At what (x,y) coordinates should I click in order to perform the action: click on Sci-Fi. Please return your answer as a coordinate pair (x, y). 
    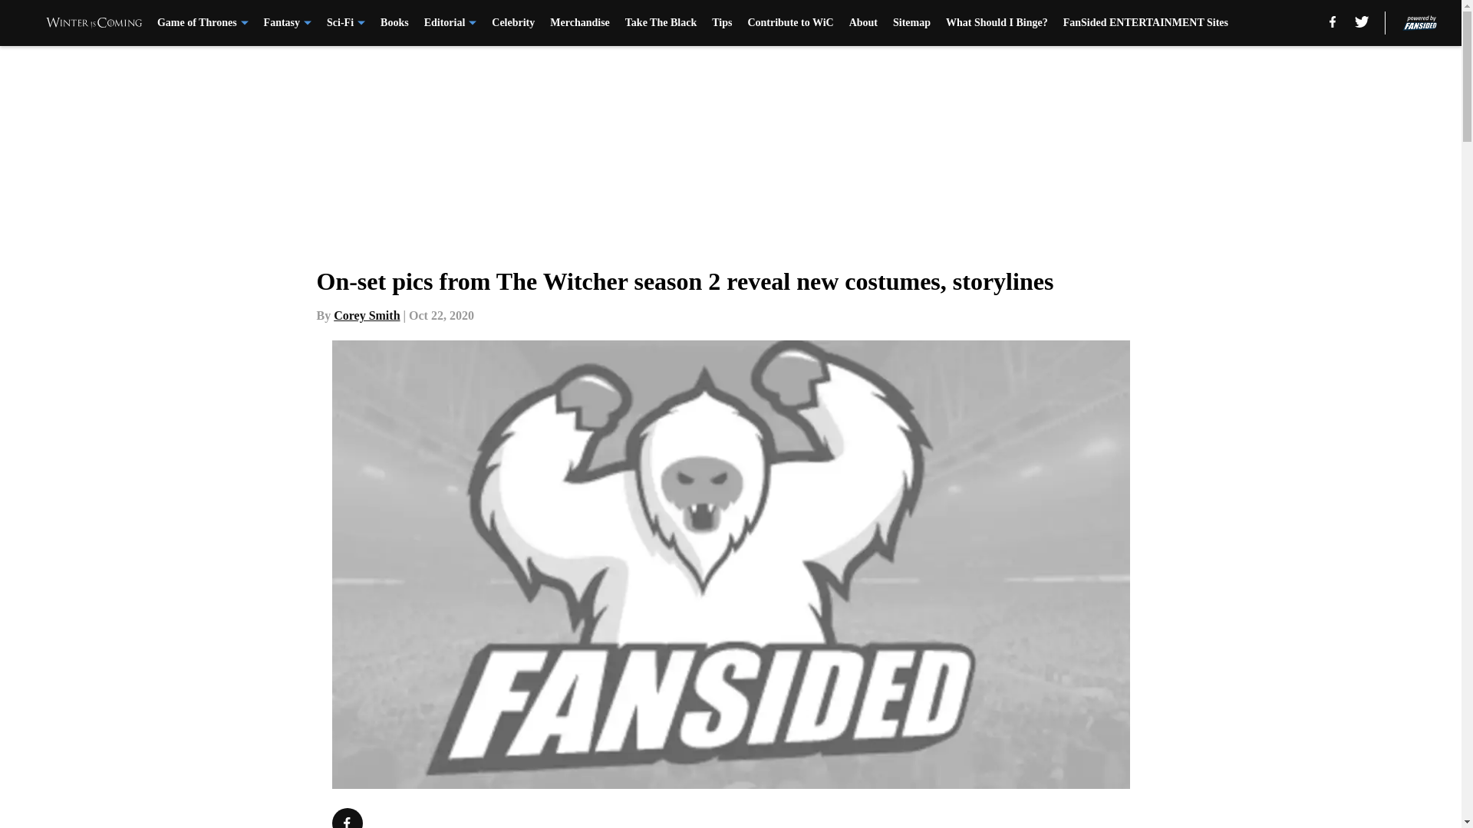
    Looking at the image, I should click on (346, 23).